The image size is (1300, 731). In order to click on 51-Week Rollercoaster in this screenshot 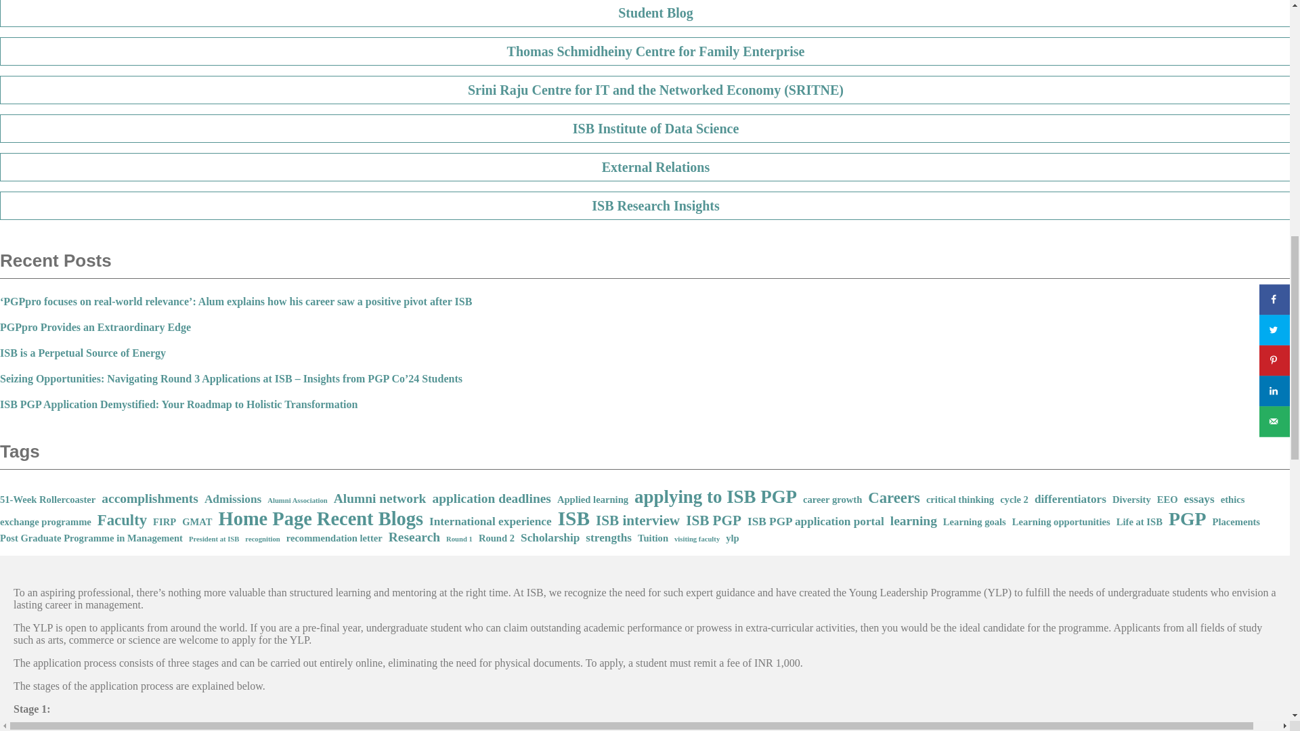, I will do `click(47, 500)`.